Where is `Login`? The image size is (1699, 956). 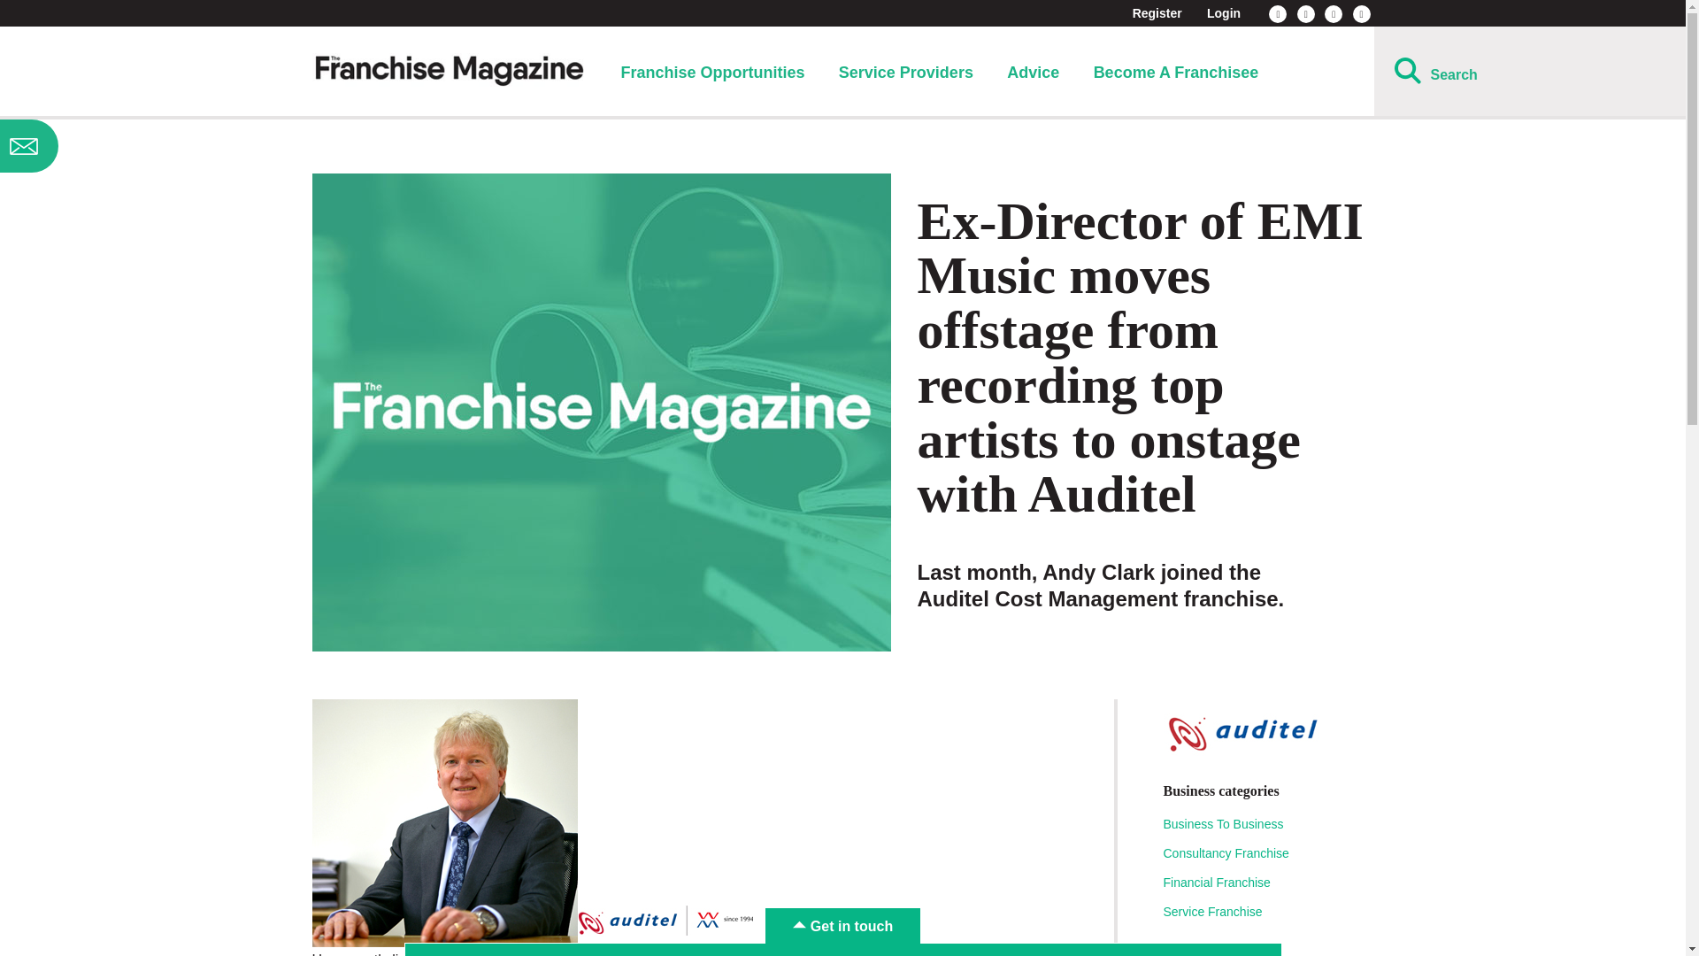 Login is located at coordinates (1223, 12).